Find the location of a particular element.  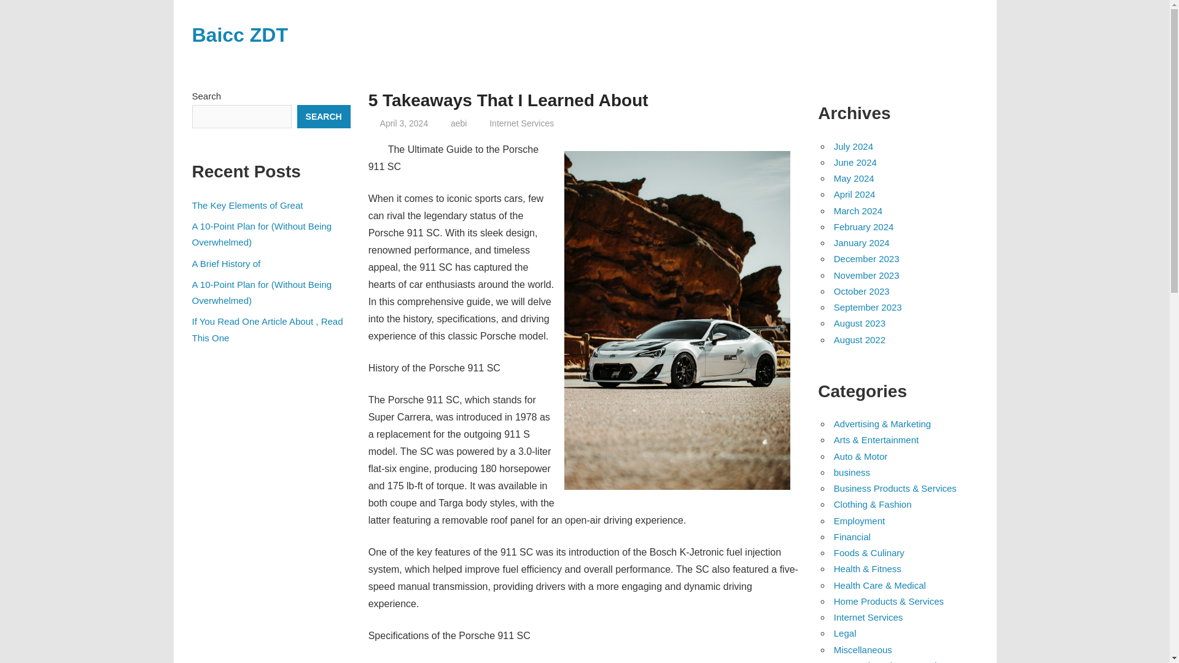

July 2024 is located at coordinates (854, 146).